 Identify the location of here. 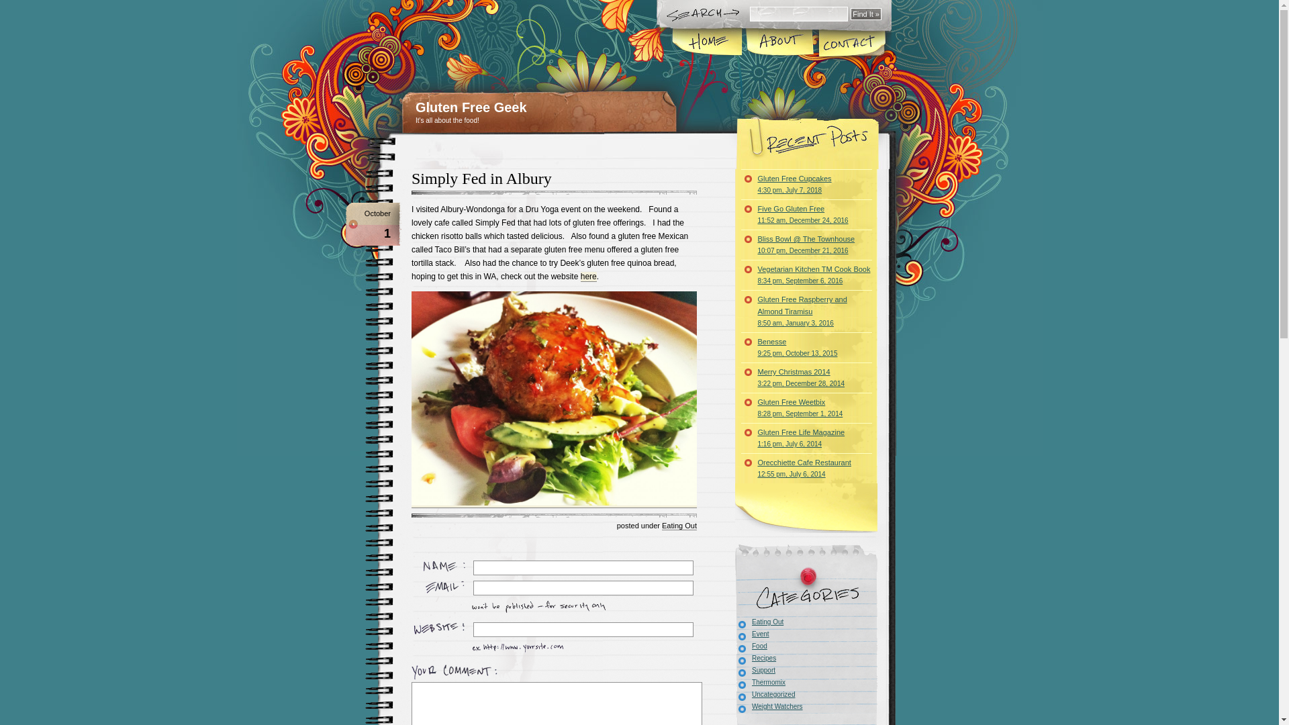
(589, 277).